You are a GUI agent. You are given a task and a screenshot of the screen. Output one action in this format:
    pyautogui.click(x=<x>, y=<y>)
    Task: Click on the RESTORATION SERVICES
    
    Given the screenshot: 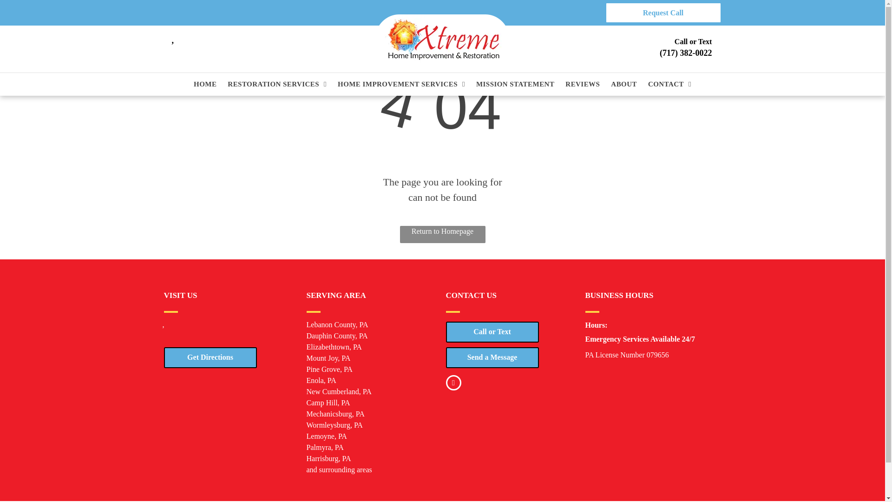 What is the action you would take?
    pyautogui.click(x=277, y=84)
    